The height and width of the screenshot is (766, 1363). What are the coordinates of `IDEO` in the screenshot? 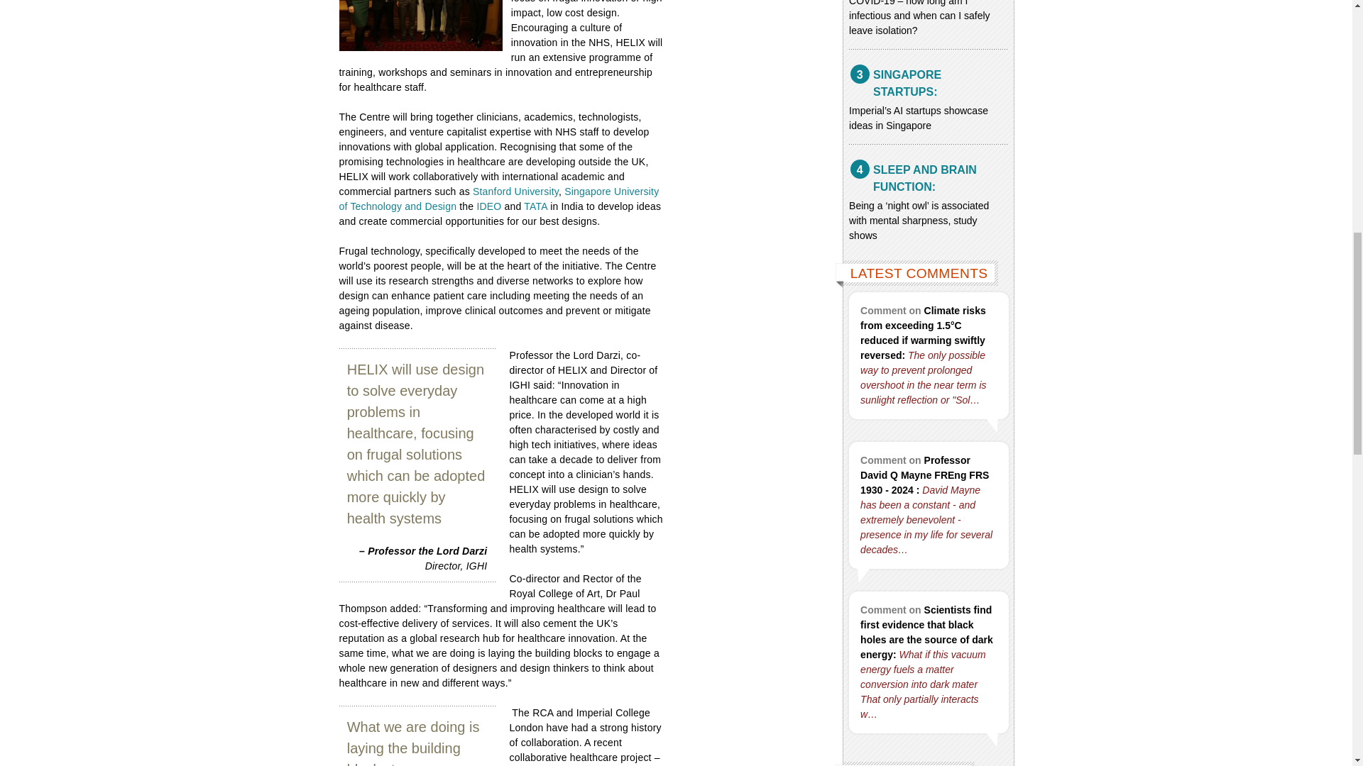 It's located at (488, 206).